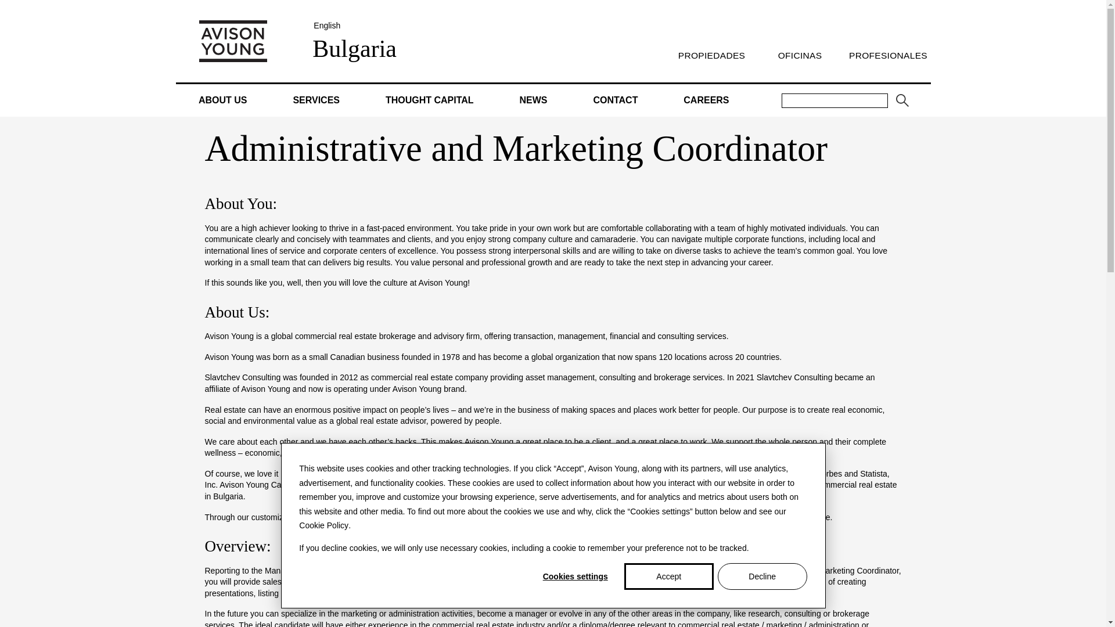  What do you see at coordinates (887, 55) in the screenshot?
I see `PROFESIONALES` at bounding box center [887, 55].